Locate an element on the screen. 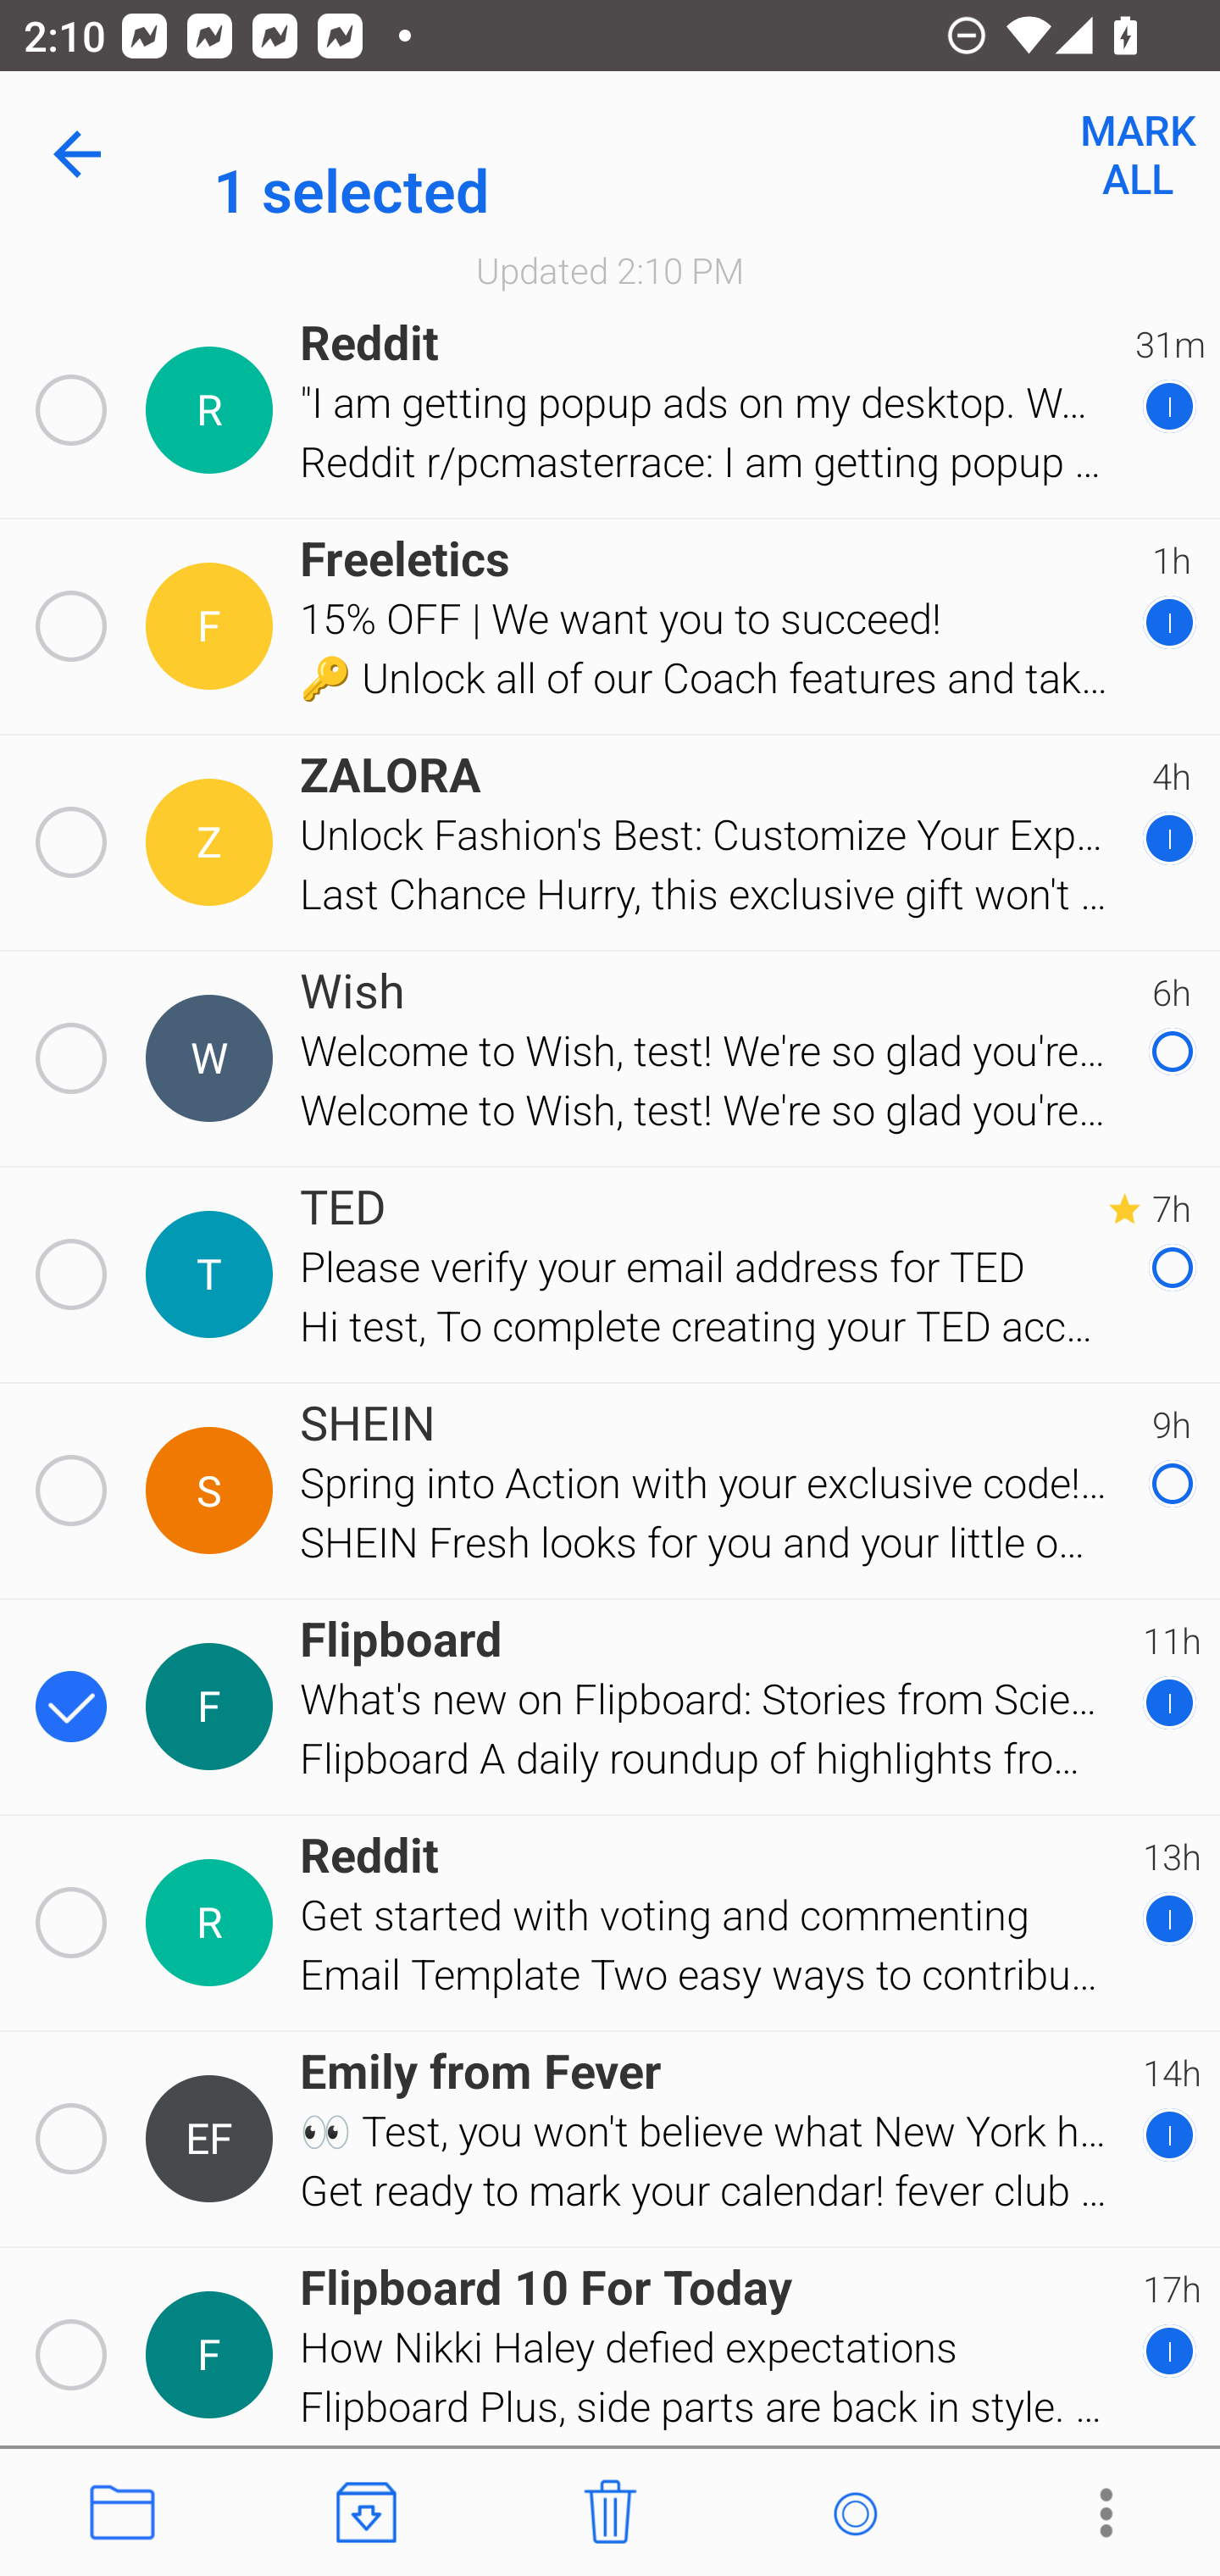 This screenshot has width=1220, height=2576. Delete is located at coordinates (610, 2513).